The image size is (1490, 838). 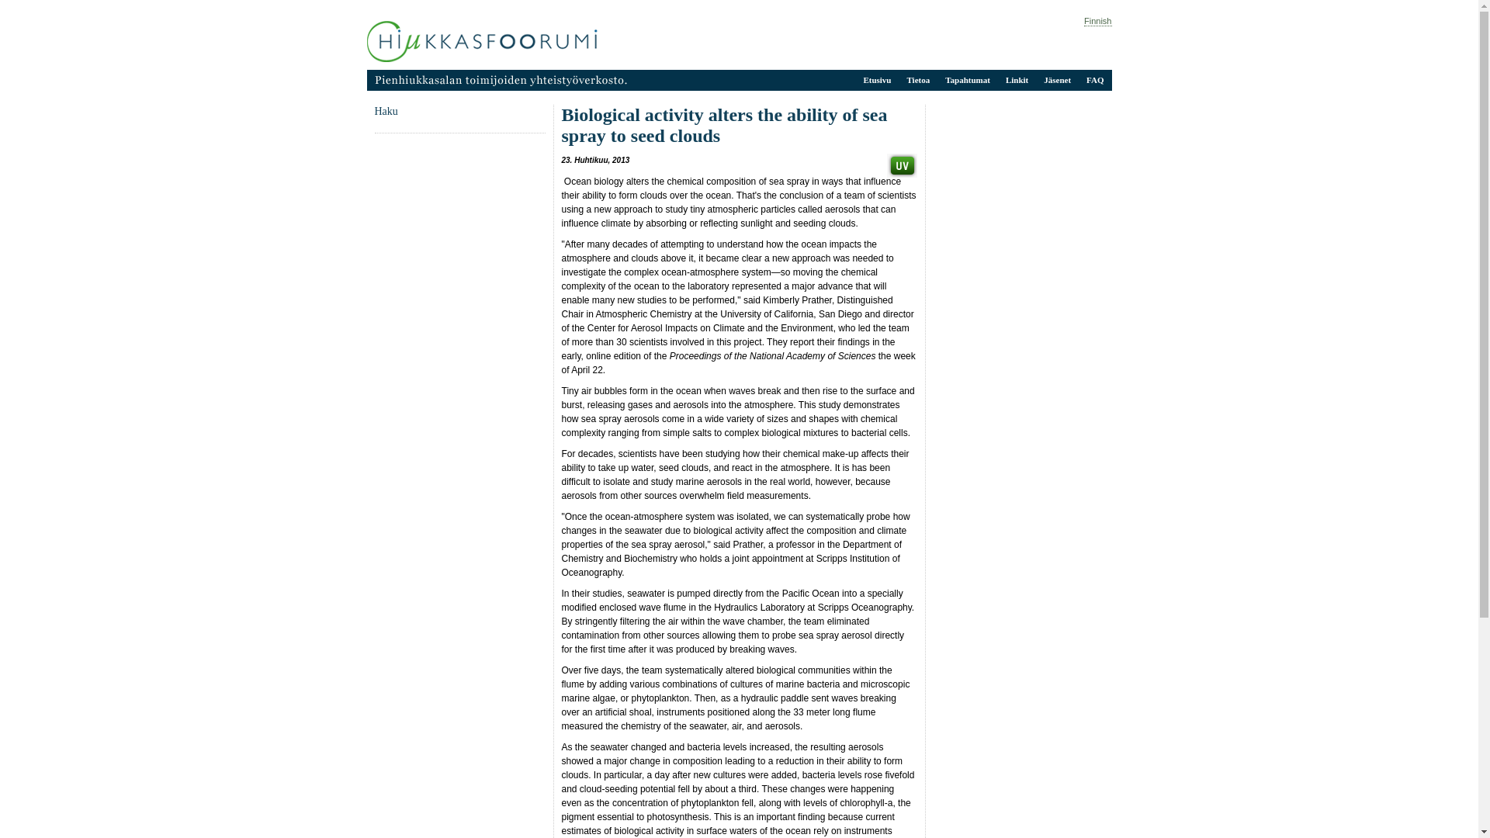 I want to click on Etusivu, so click(x=877, y=80).